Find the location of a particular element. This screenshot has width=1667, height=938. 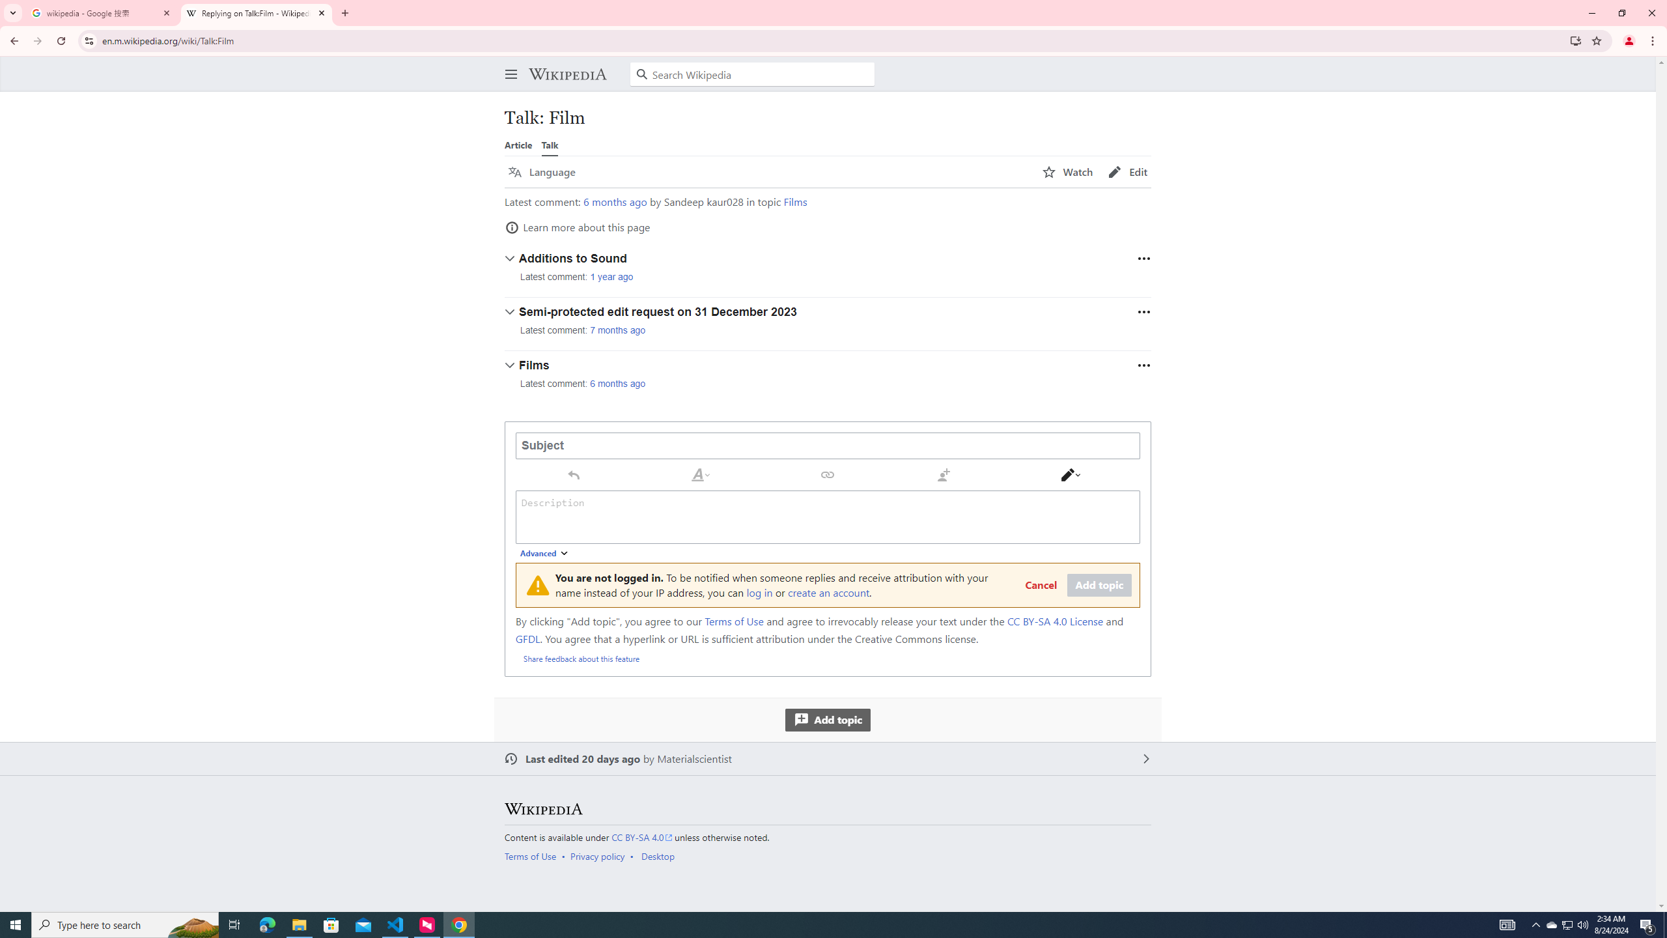

Style text is located at coordinates (701, 474).